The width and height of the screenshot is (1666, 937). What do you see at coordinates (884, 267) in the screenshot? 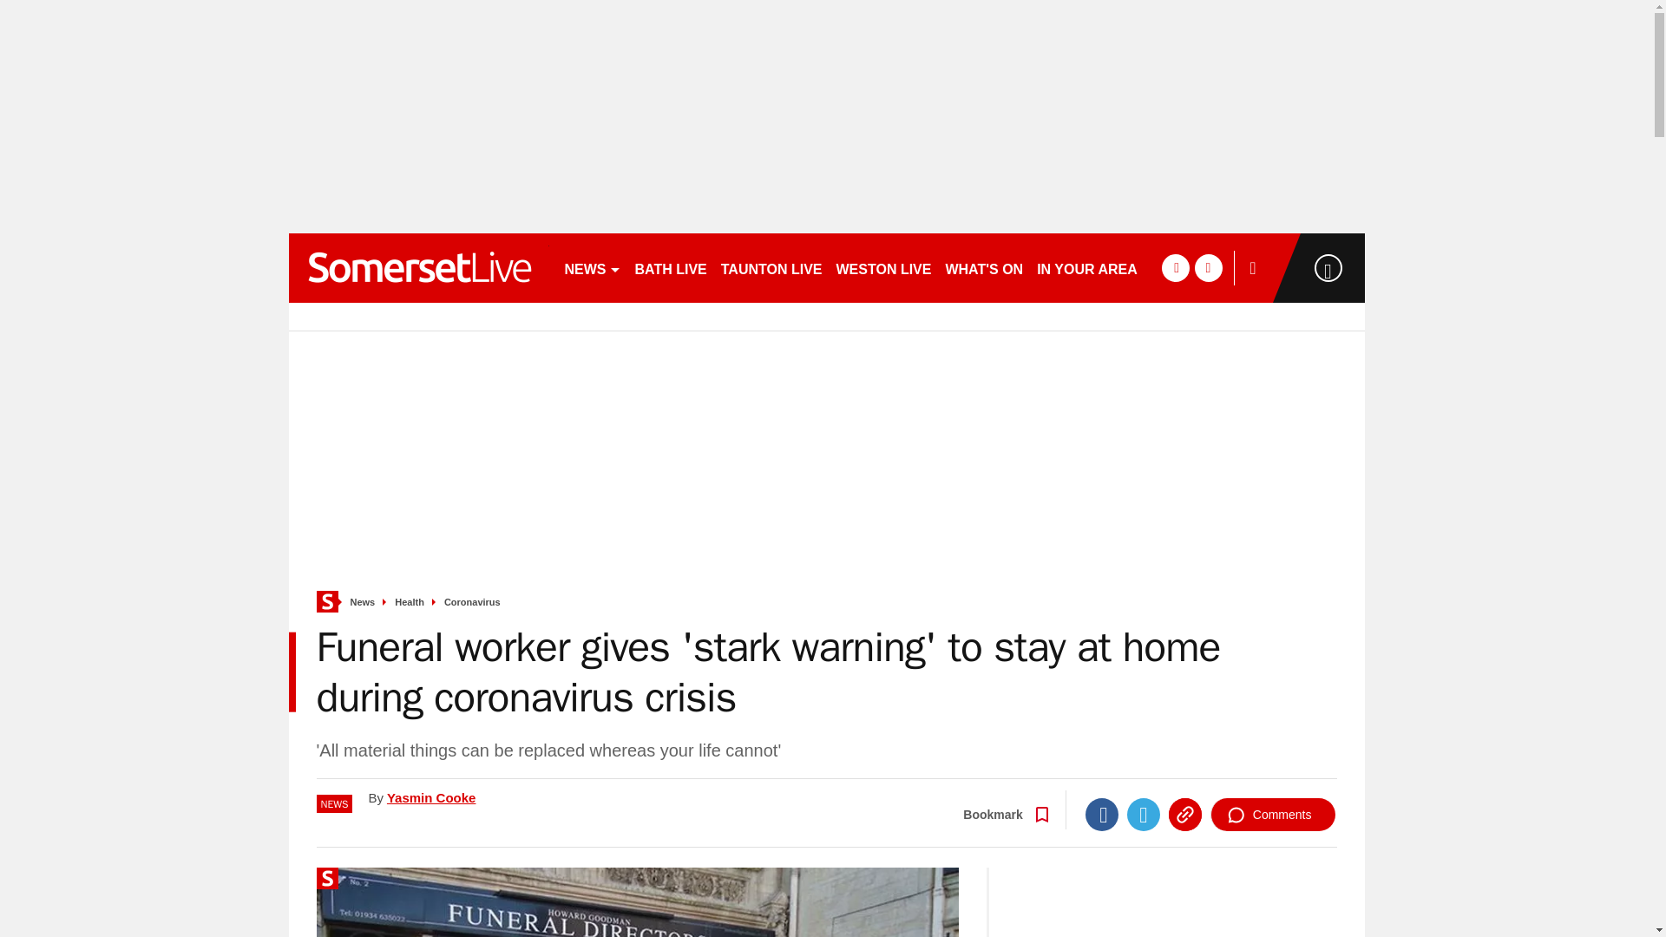
I see `WESTON LIVE` at bounding box center [884, 267].